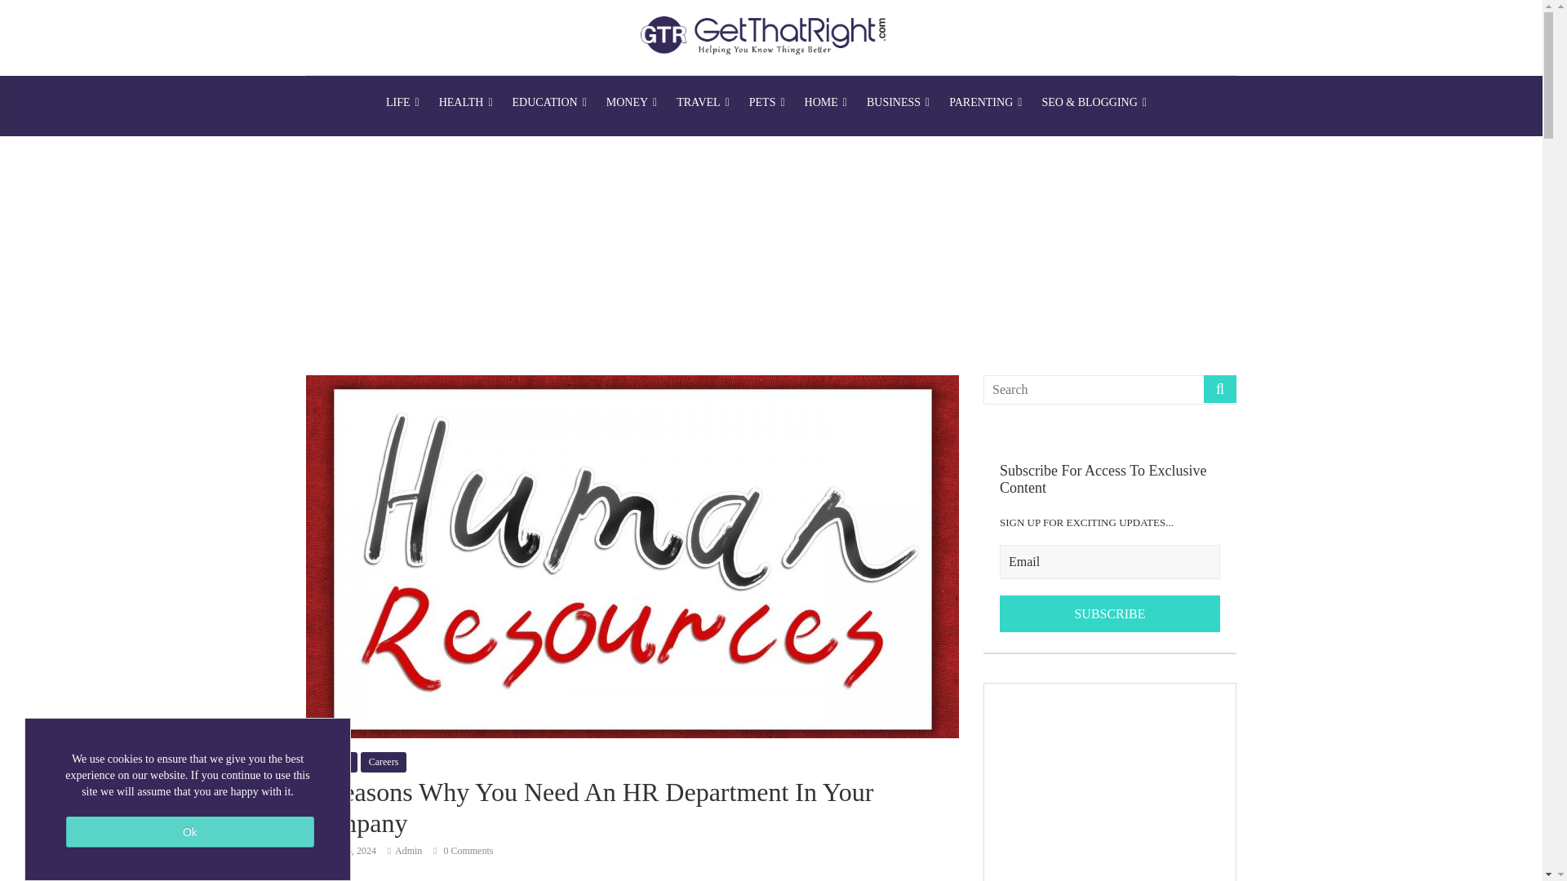 The image size is (1567, 881). Describe the element at coordinates (704, 103) in the screenshot. I see `TRAVEL` at that location.